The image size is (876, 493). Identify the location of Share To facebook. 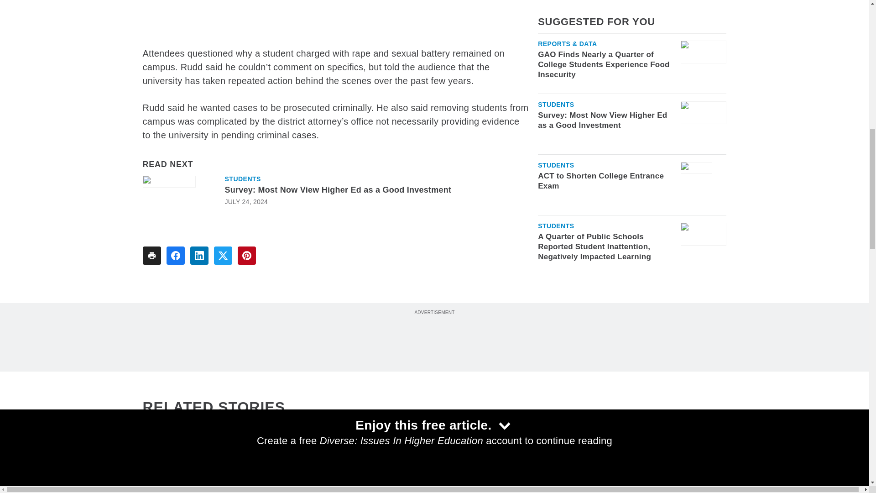
(175, 256).